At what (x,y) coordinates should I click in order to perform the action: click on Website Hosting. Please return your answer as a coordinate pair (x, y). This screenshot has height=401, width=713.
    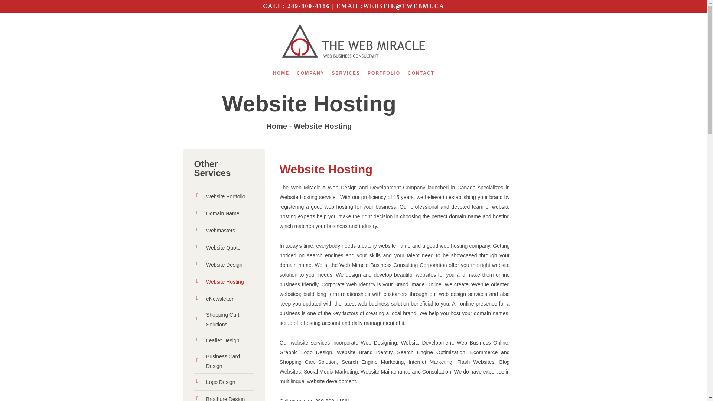
    Looking at the image, I should click on (224, 282).